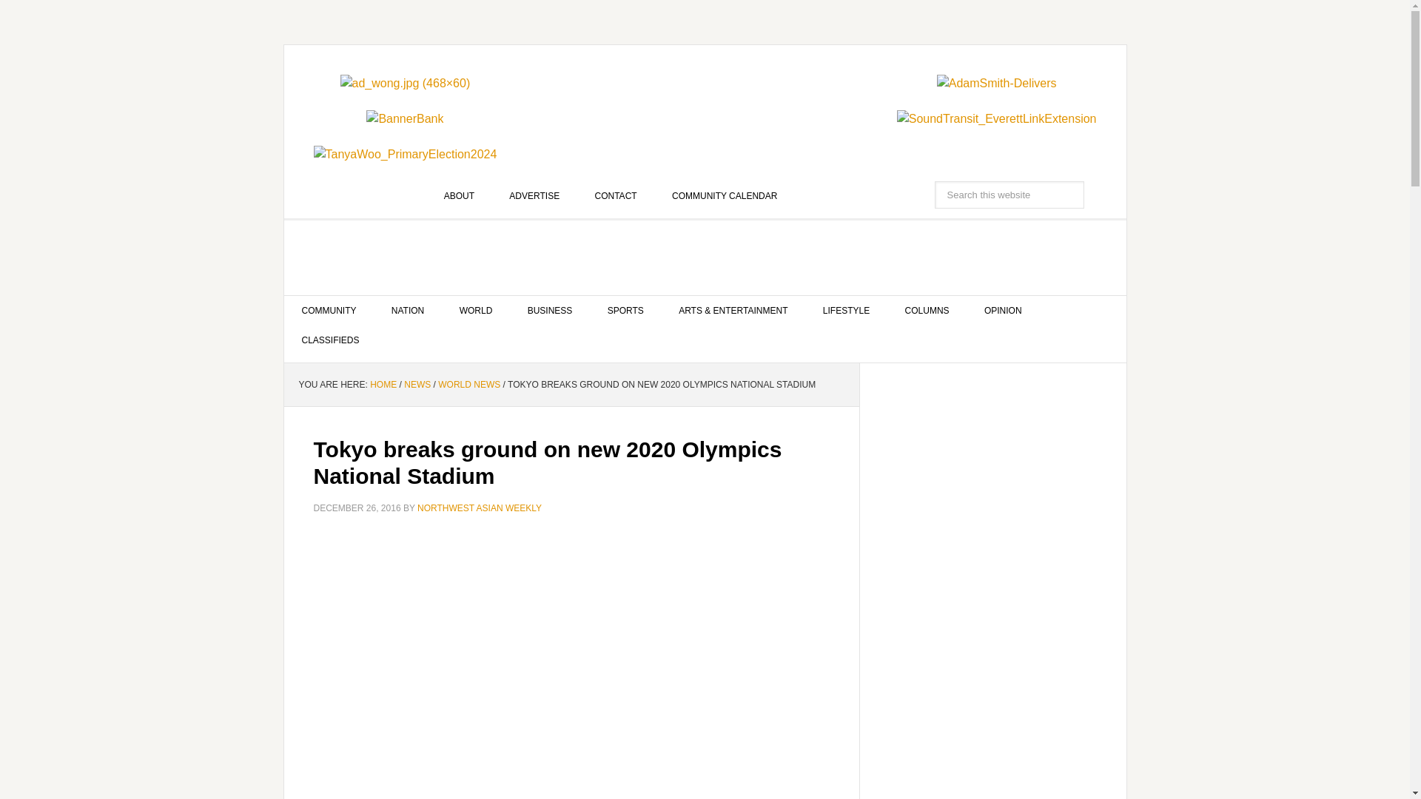 This screenshot has height=799, width=1421. I want to click on LIFESTYLE, so click(846, 310).